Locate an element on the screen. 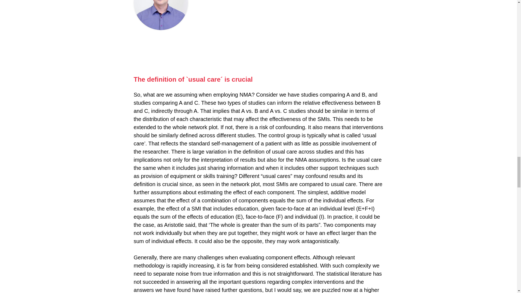  Dimitris is located at coordinates (160, 15).